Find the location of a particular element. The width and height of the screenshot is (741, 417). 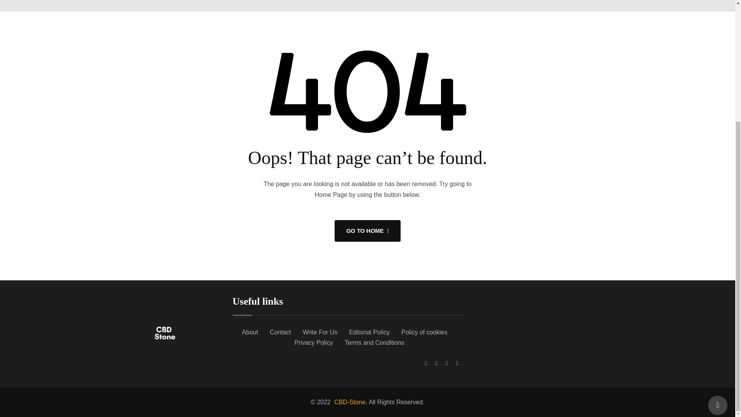

Privacy Policy is located at coordinates (313, 343).